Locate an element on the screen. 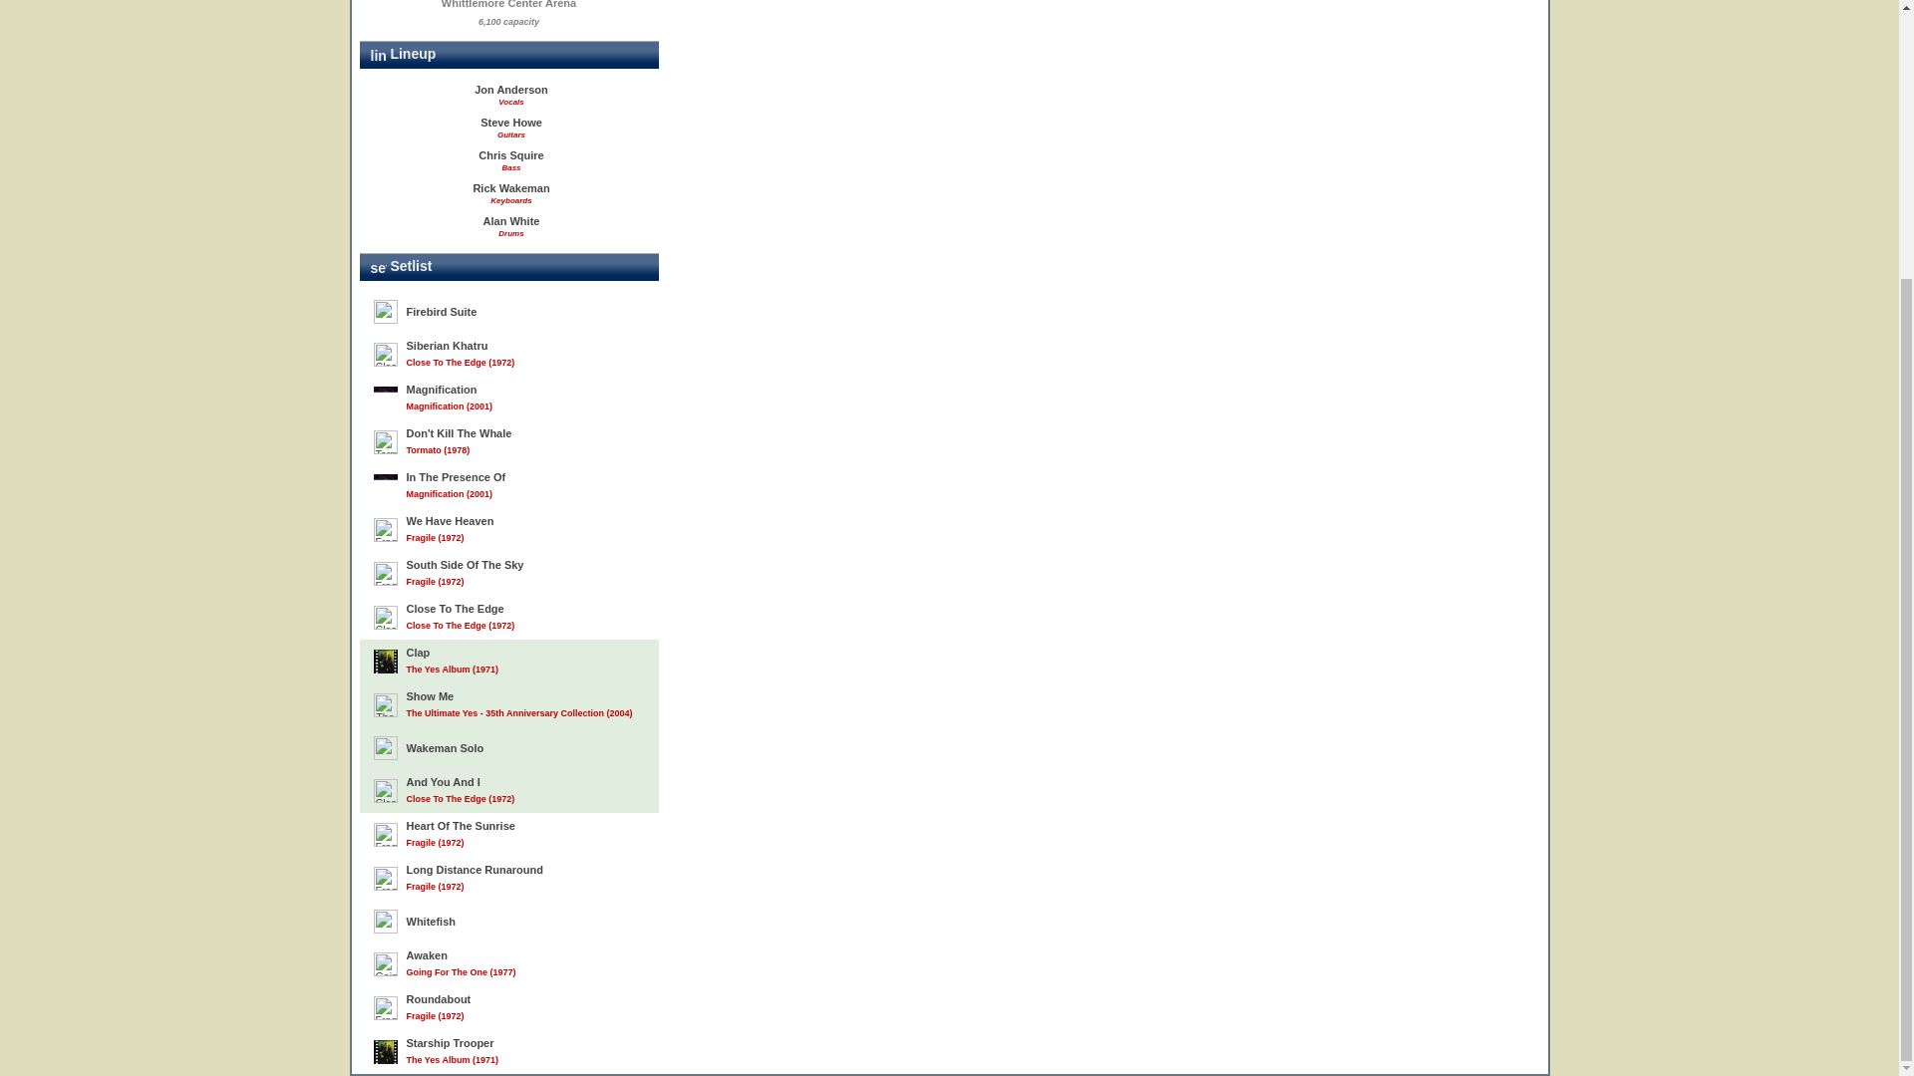 This screenshot has width=1914, height=1076. Whitefish is located at coordinates (508, 921).